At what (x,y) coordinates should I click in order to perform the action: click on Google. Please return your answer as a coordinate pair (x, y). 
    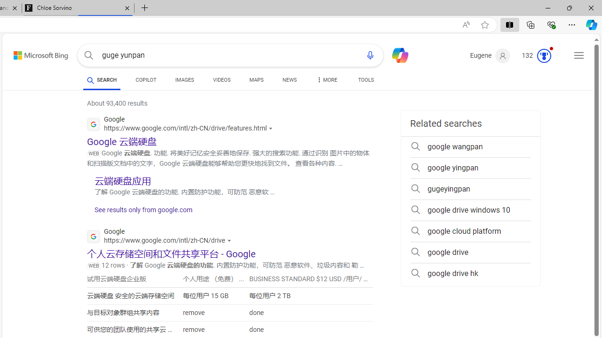
    Looking at the image, I should click on (161, 238).